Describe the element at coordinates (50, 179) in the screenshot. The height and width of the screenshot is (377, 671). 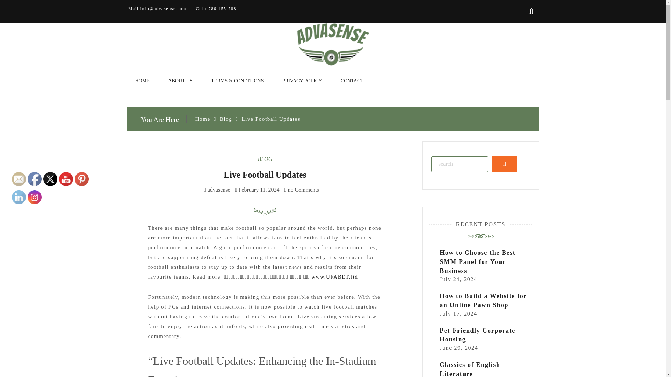
I see `Twitter` at that location.